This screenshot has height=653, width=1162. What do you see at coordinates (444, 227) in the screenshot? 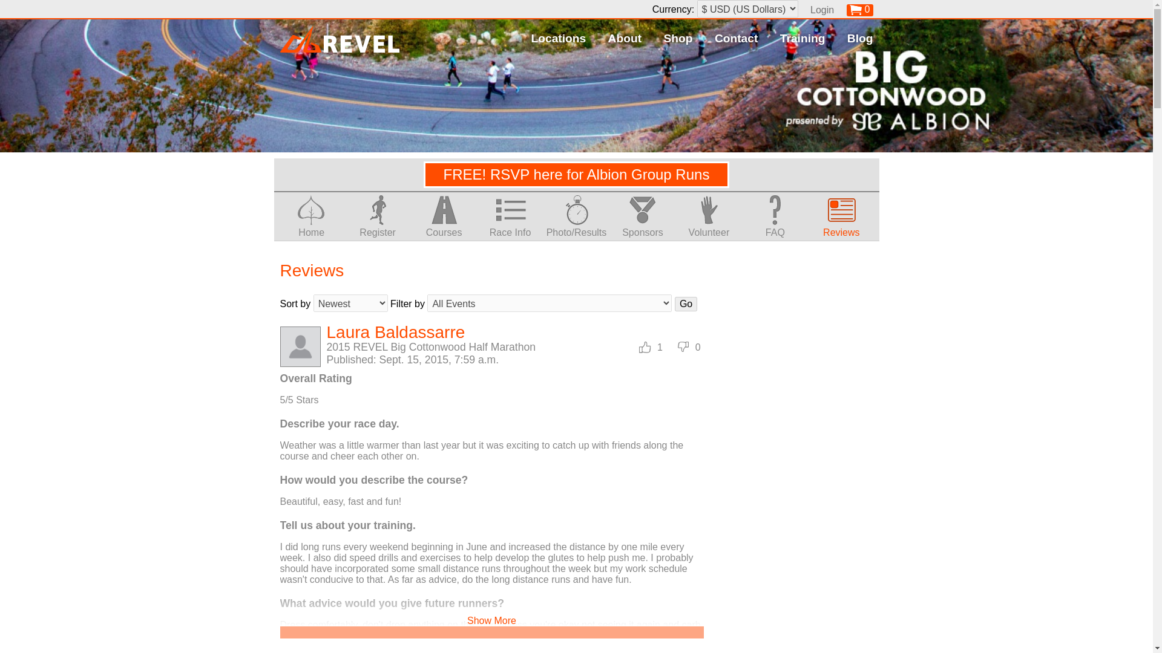
I see `Courses` at bounding box center [444, 227].